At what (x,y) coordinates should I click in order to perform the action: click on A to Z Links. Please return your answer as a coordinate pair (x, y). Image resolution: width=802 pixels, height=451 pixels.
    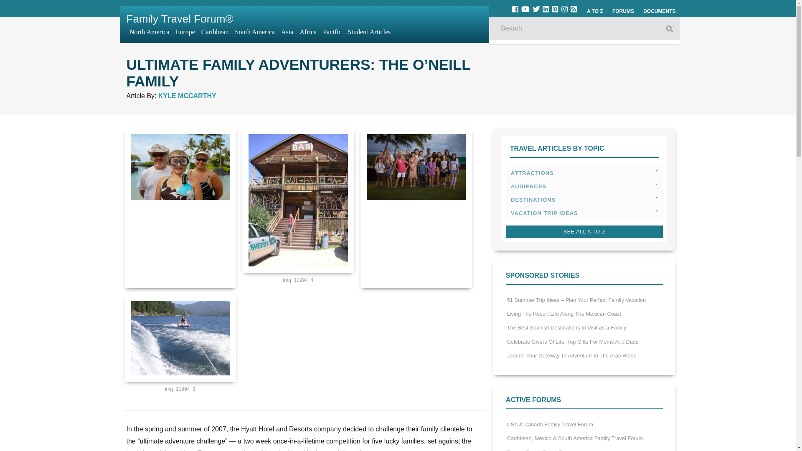
    Looking at the image, I should click on (595, 11).